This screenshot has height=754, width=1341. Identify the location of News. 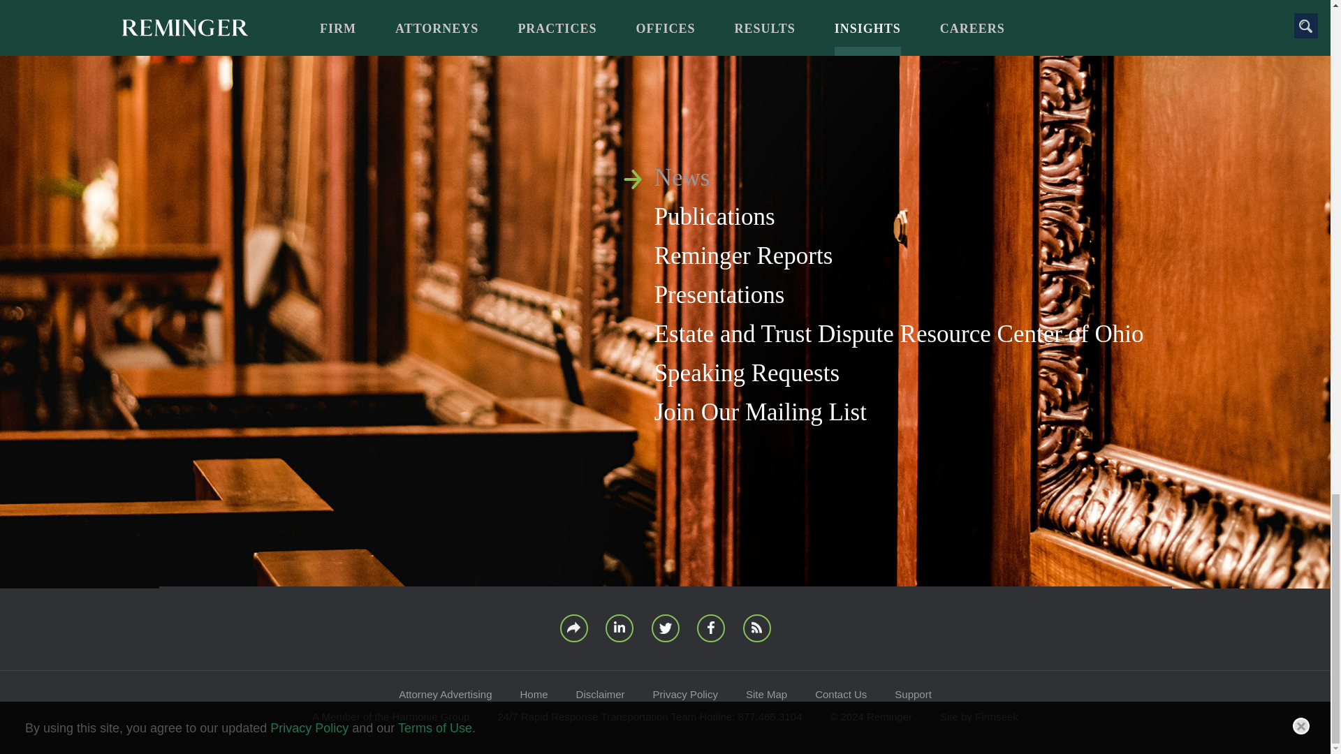
(682, 177).